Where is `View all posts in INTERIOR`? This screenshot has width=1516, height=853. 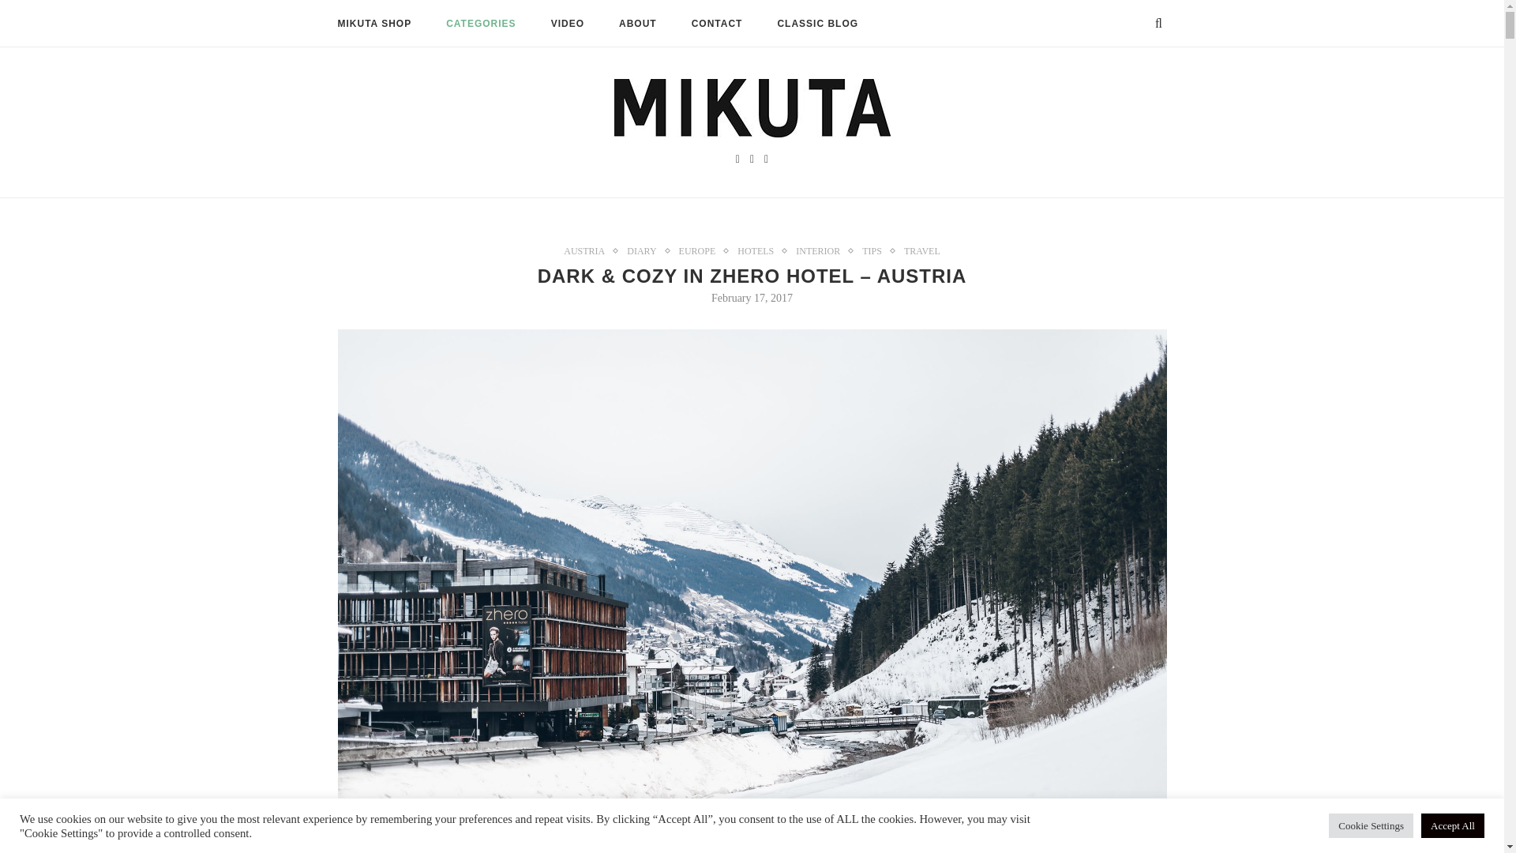
View all posts in INTERIOR is located at coordinates (821, 251).